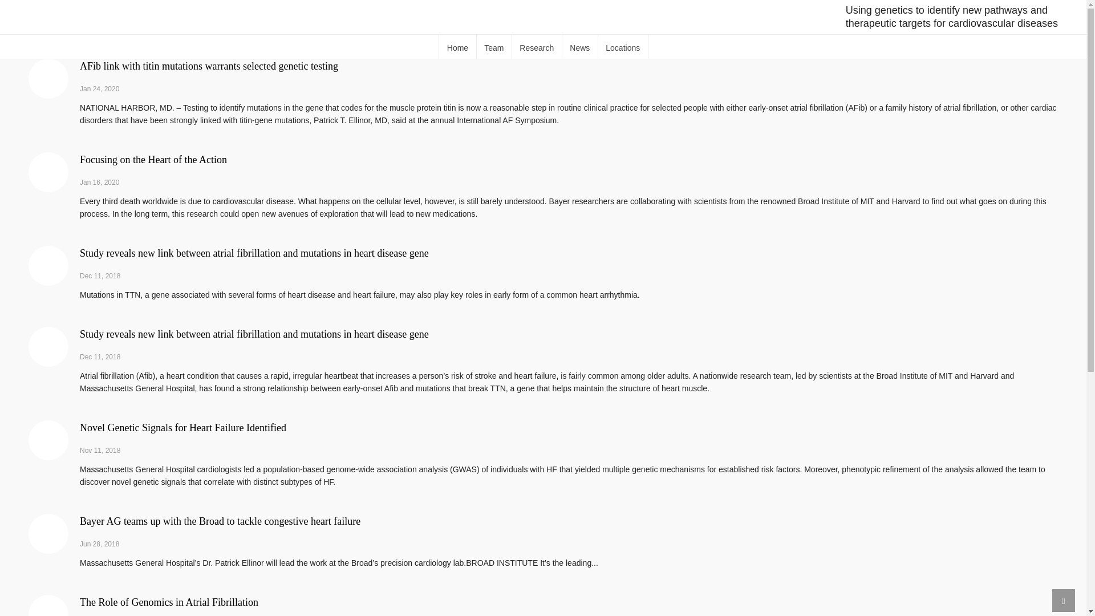 The height and width of the screenshot is (616, 1095). Describe the element at coordinates (579, 46) in the screenshot. I see `News` at that location.